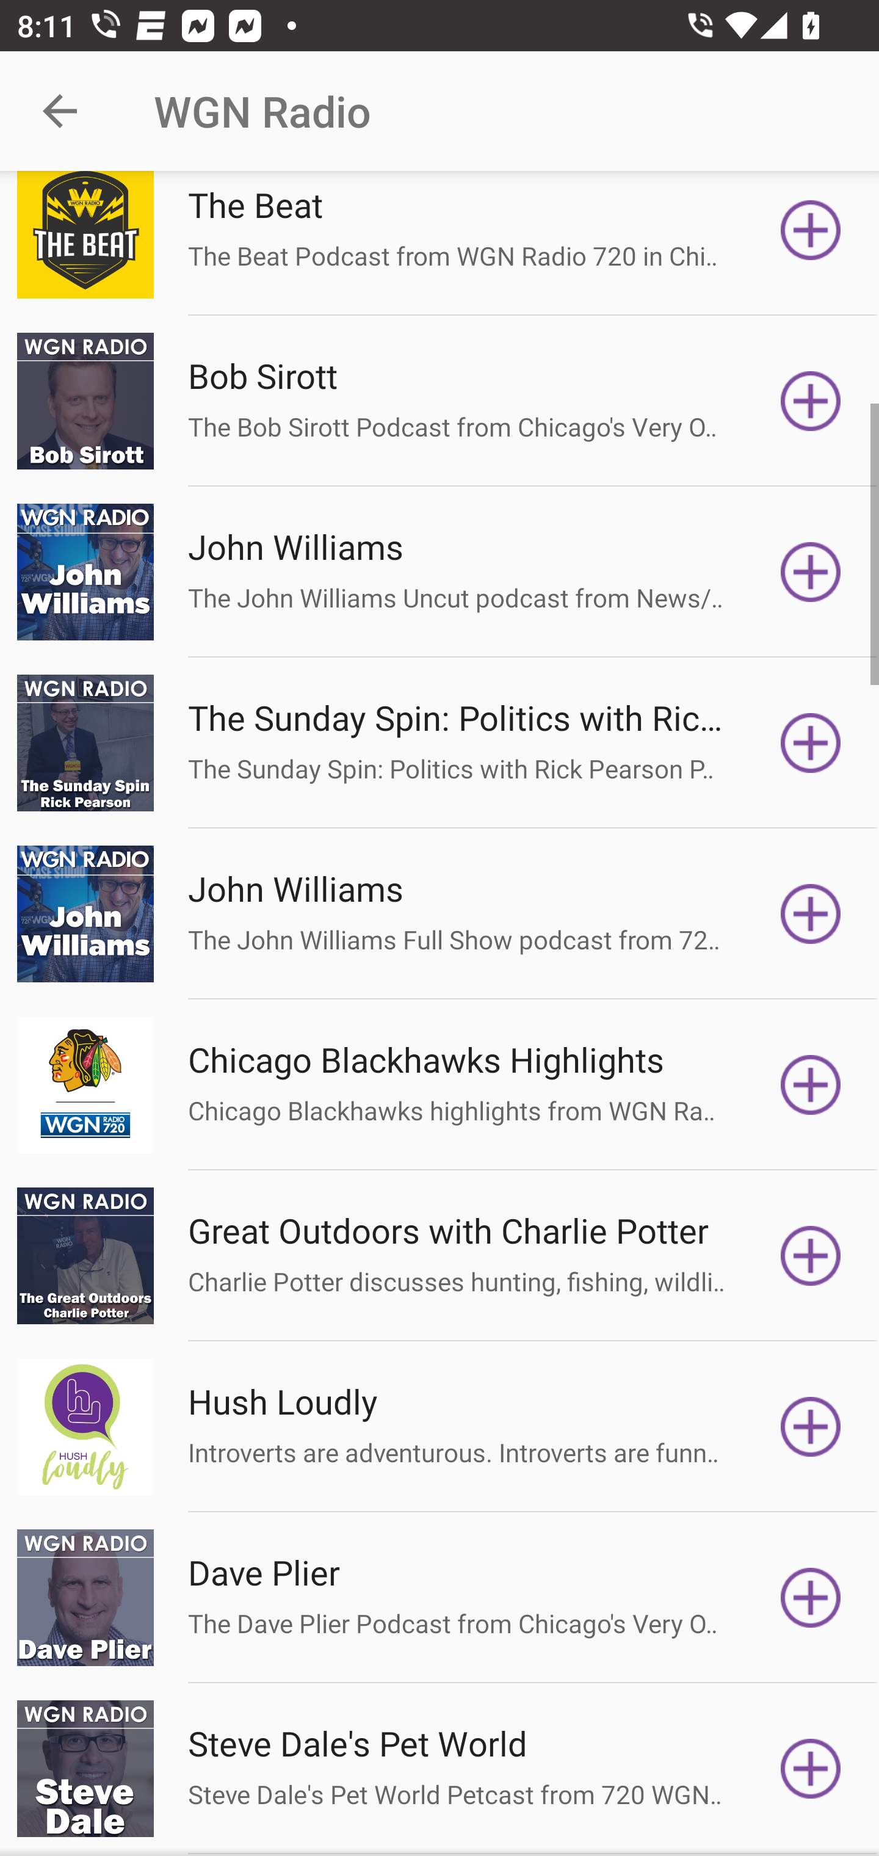  Describe the element at coordinates (811, 571) in the screenshot. I see `Subscribe` at that location.